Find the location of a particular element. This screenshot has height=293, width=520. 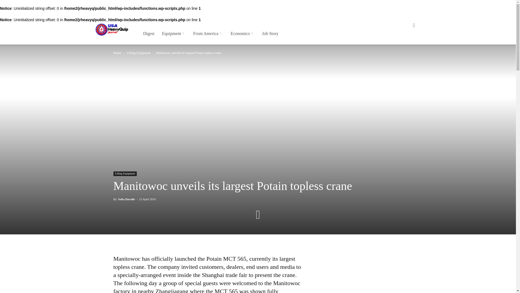

Heavy Equpiment USA is located at coordinates (112, 30).